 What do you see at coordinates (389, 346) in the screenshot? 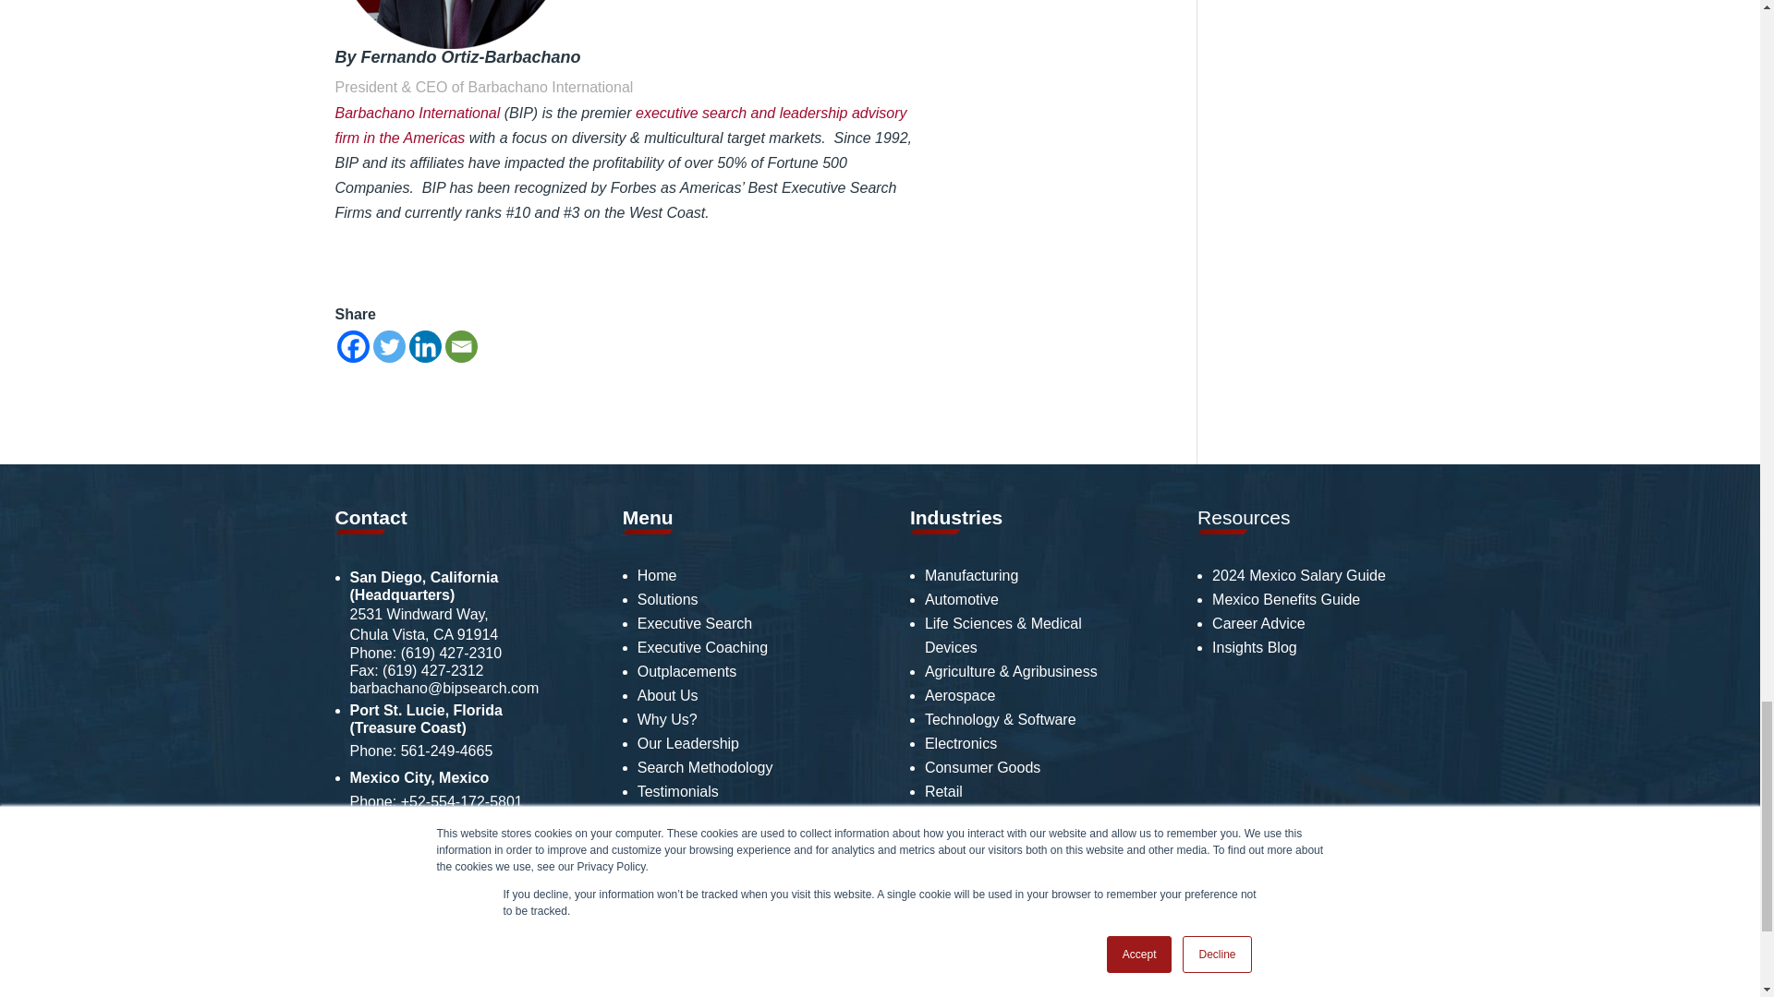
I see `Twitter` at bounding box center [389, 346].